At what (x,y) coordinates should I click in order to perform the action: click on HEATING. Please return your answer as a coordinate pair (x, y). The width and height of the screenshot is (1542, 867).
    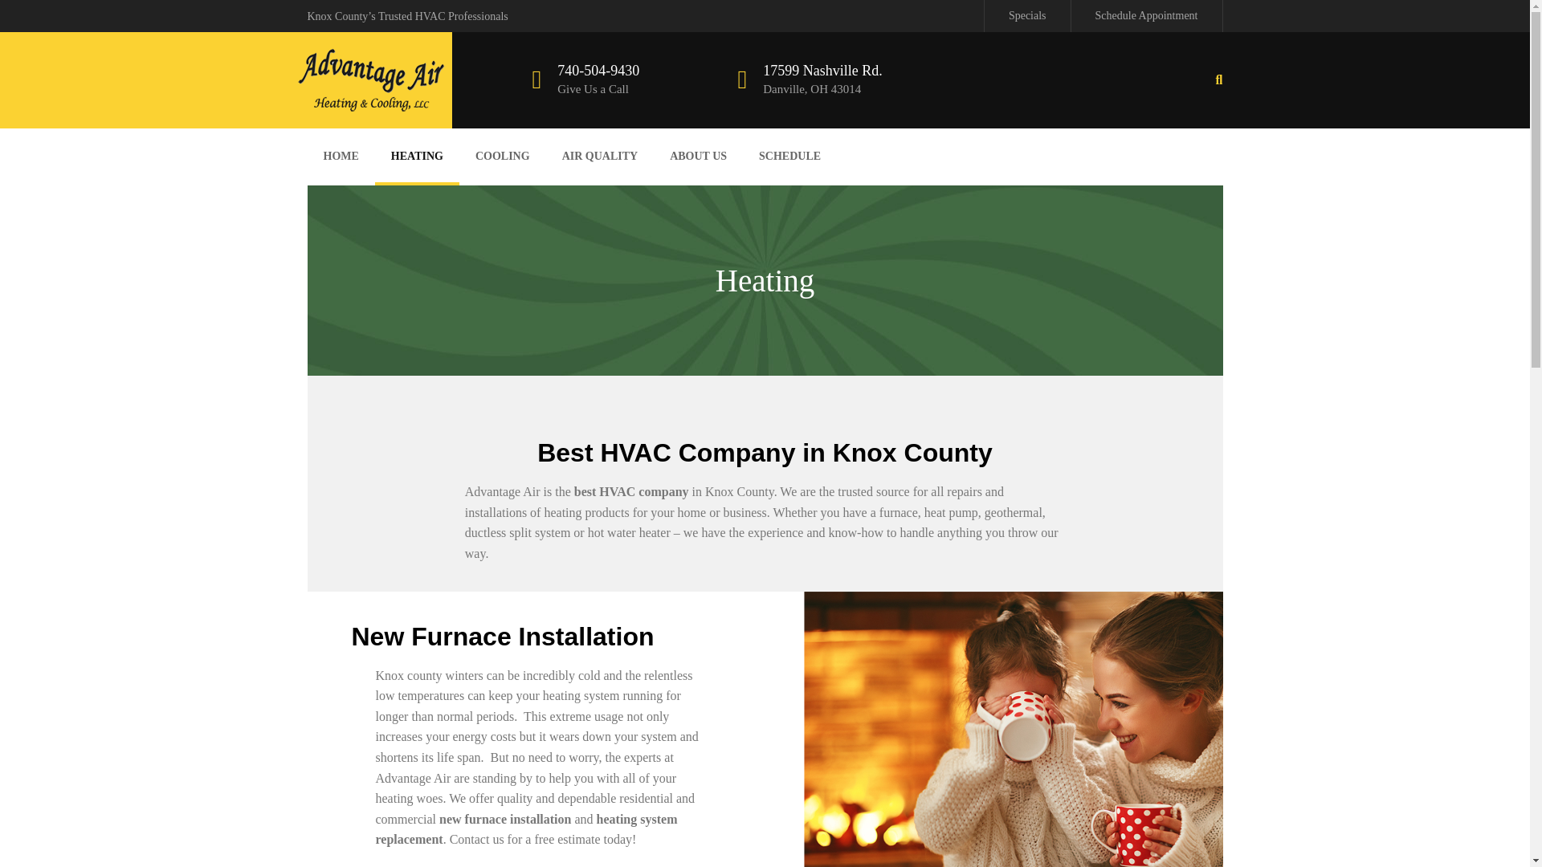
    Looking at the image, I should click on (417, 154).